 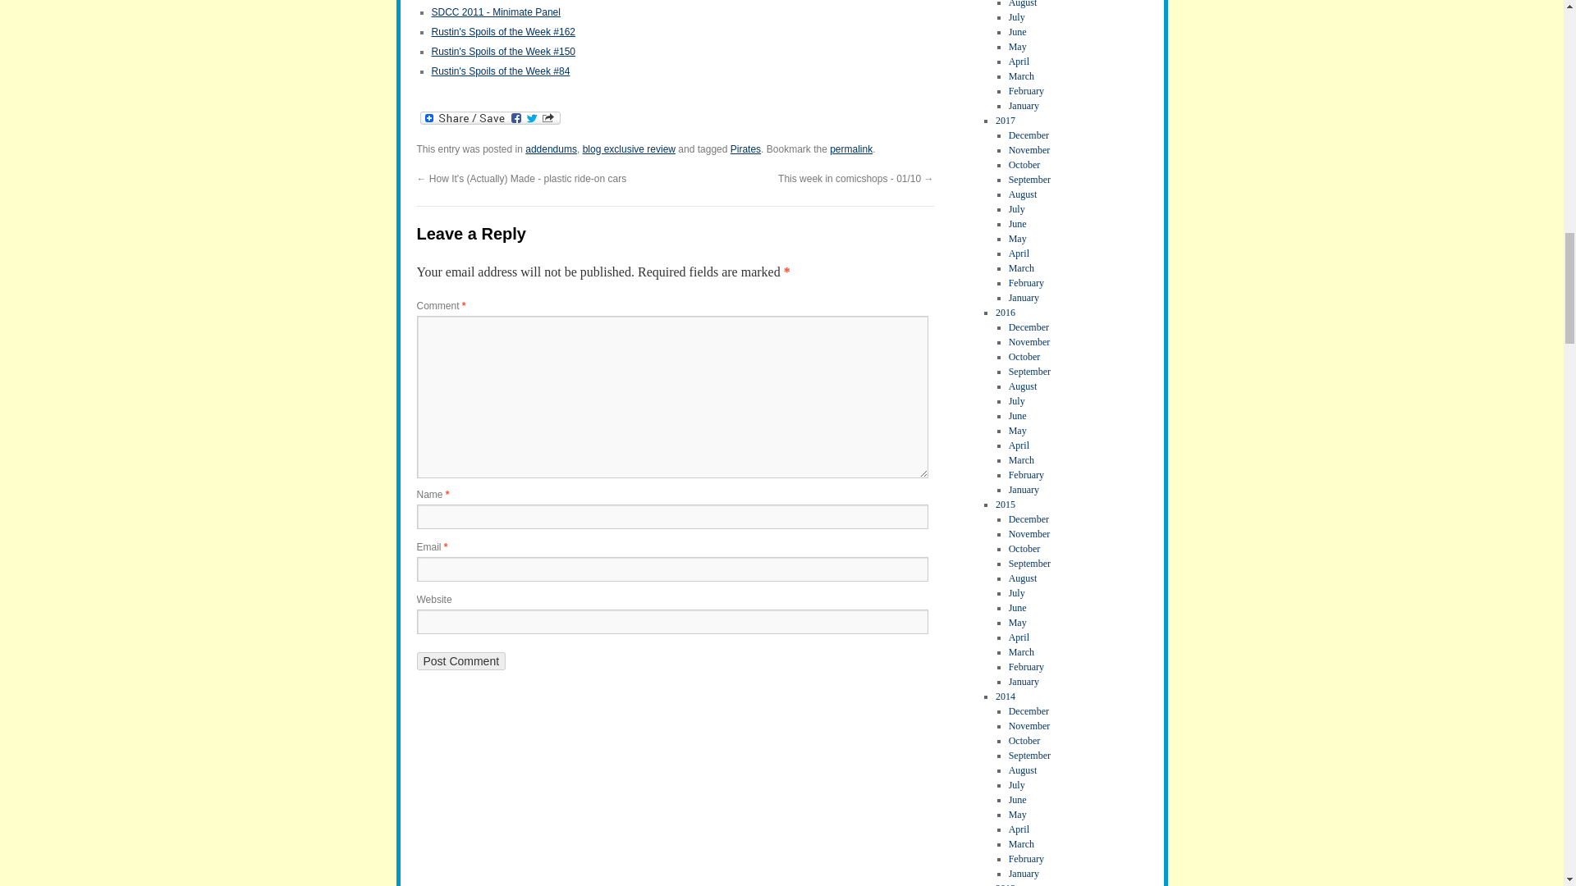 I want to click on permalink, so click(x=851, y=149).